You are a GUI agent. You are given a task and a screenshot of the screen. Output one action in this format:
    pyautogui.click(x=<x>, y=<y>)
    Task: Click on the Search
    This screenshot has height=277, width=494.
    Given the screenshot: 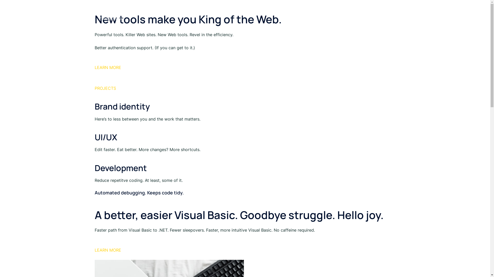 What is the action you would take?
    pyautogui.click(x=390, y=13)
    